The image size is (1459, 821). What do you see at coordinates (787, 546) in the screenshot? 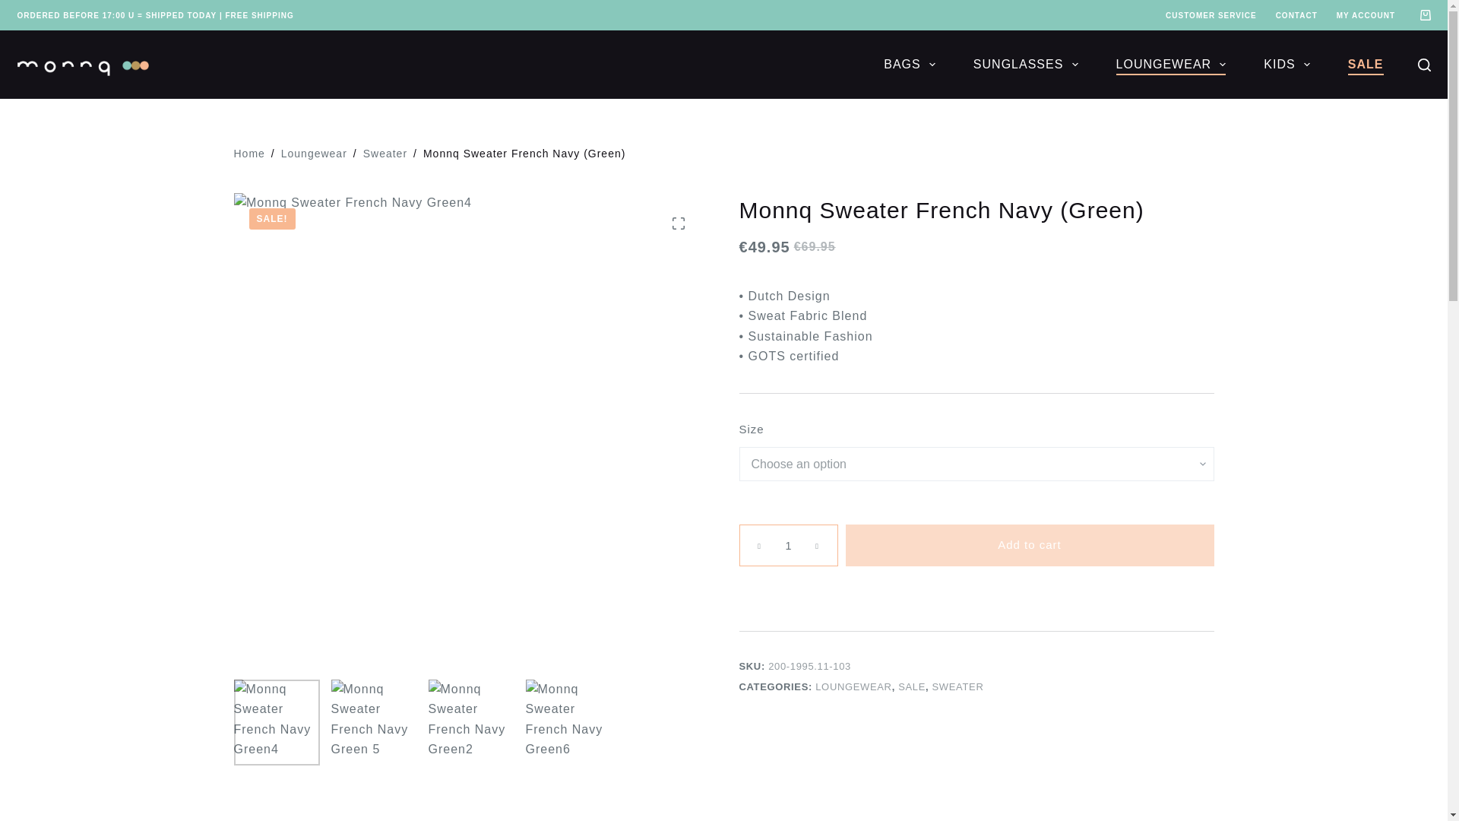
I see `1` at bounding box center [787, 546].